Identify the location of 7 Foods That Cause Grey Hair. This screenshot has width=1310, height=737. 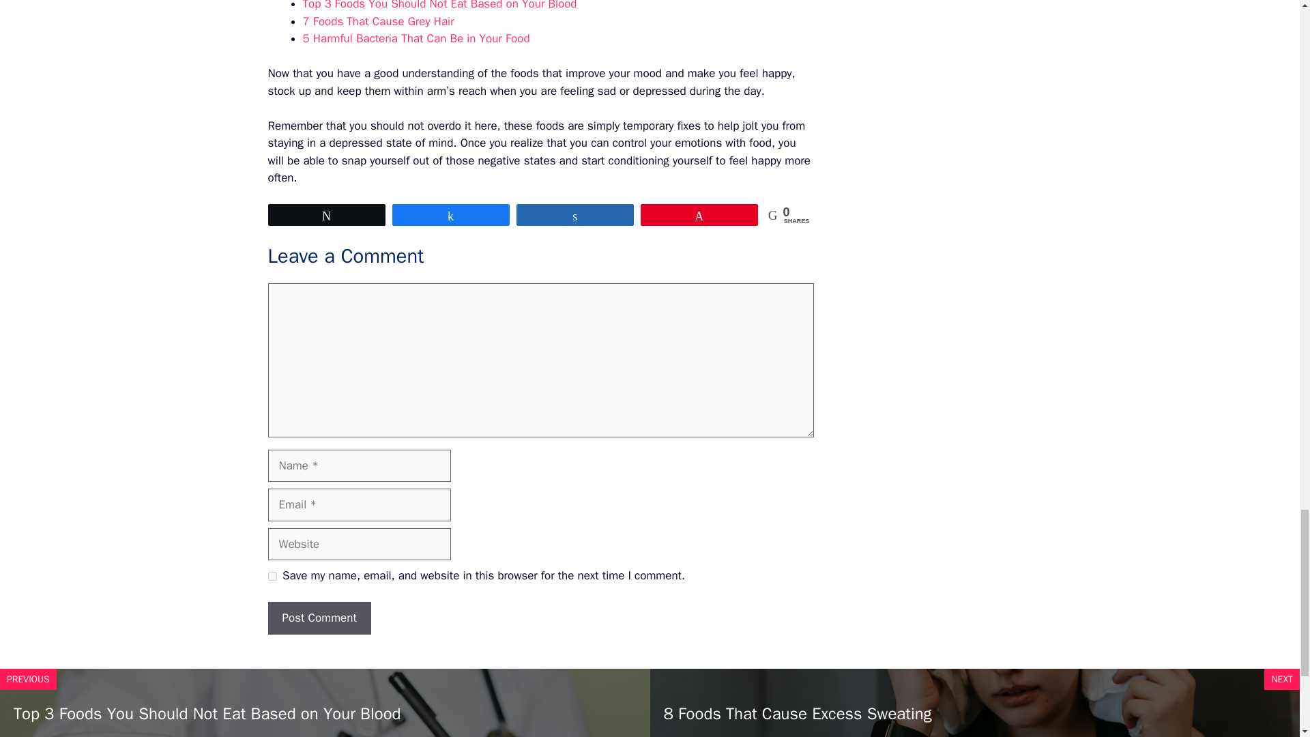
(378, 21).